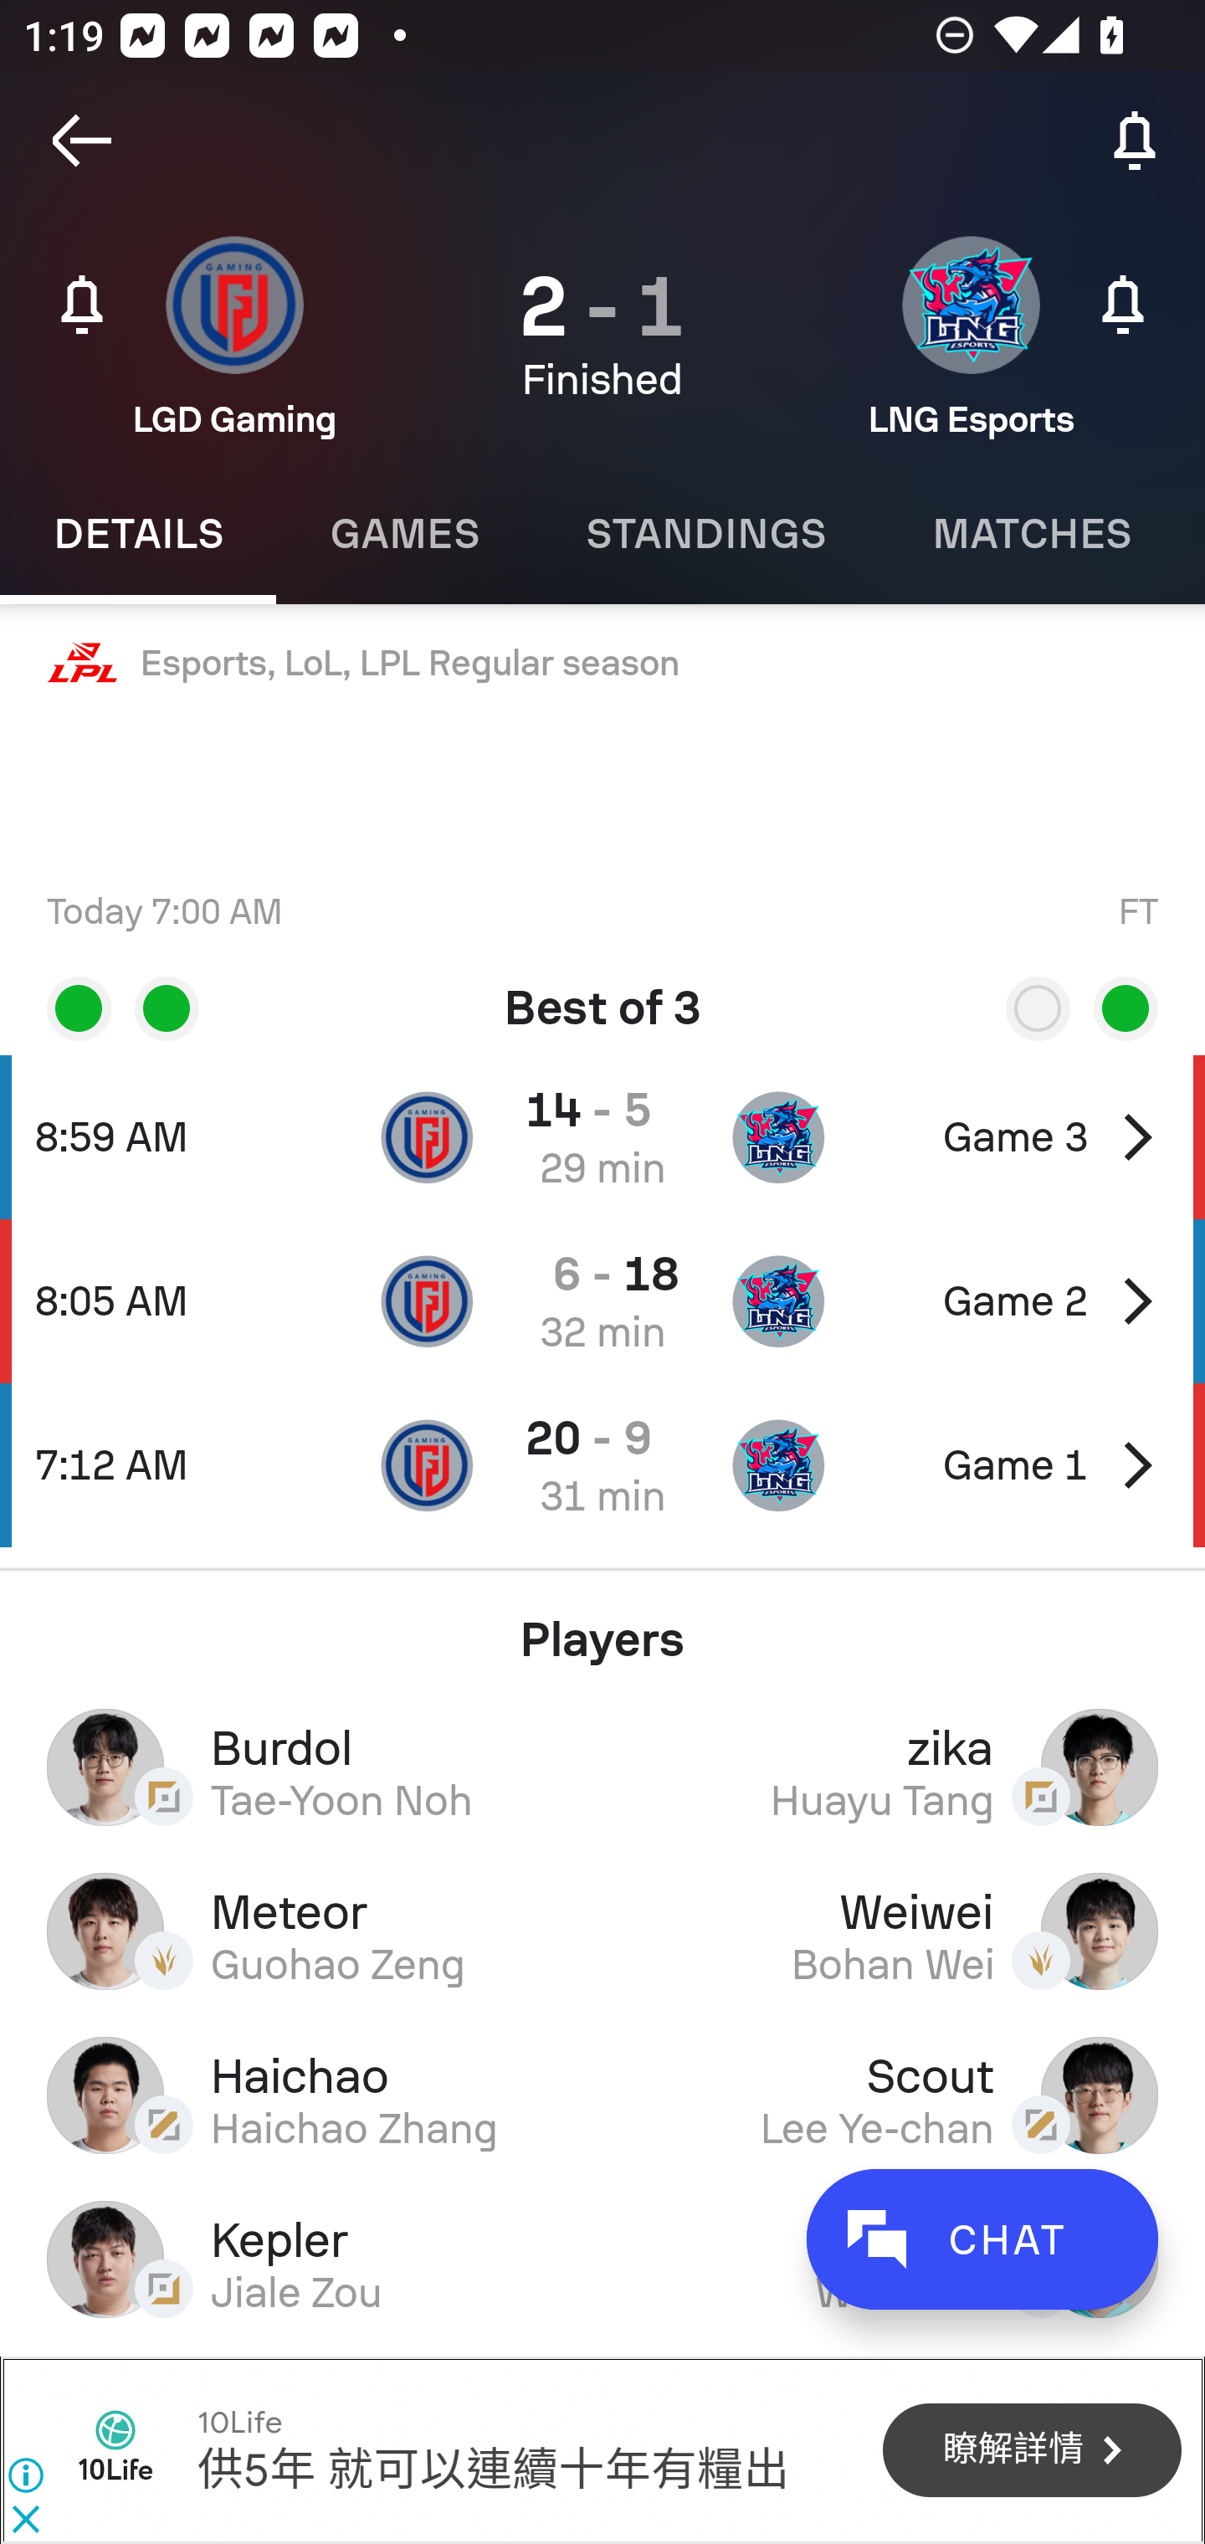  I want to click on Standings STANDINGS, so click(705, 534).